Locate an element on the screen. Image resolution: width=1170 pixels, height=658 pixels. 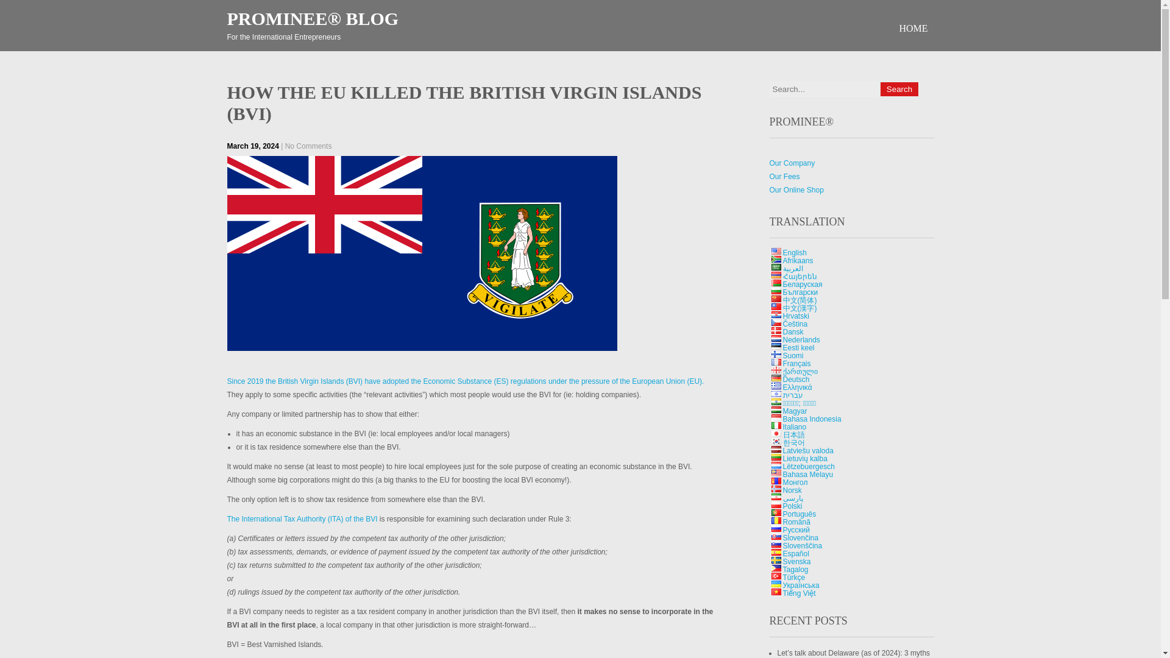
English is located at coordinates (794, 253).